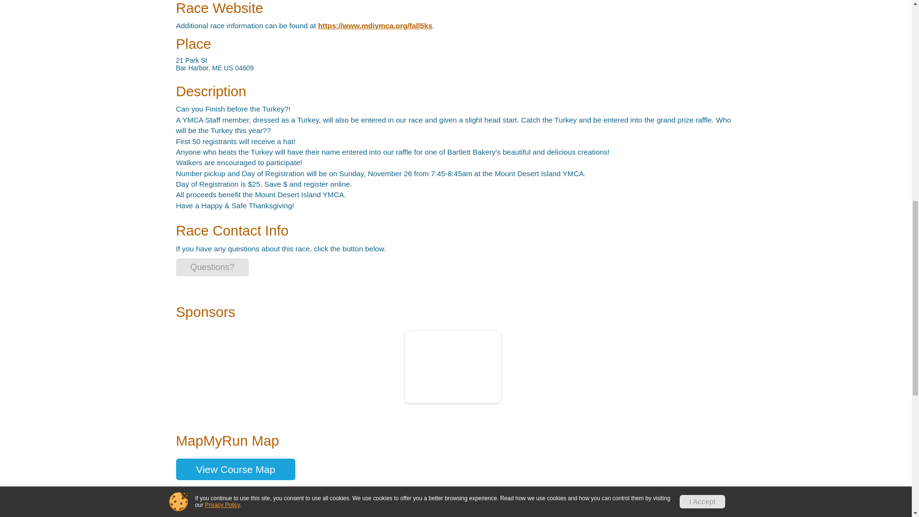 Image resolution: width=919 pixels, height=517 pixels. Describe the element at coordinates (213, 267) in the screenshot. I see `Questions?` at that location.